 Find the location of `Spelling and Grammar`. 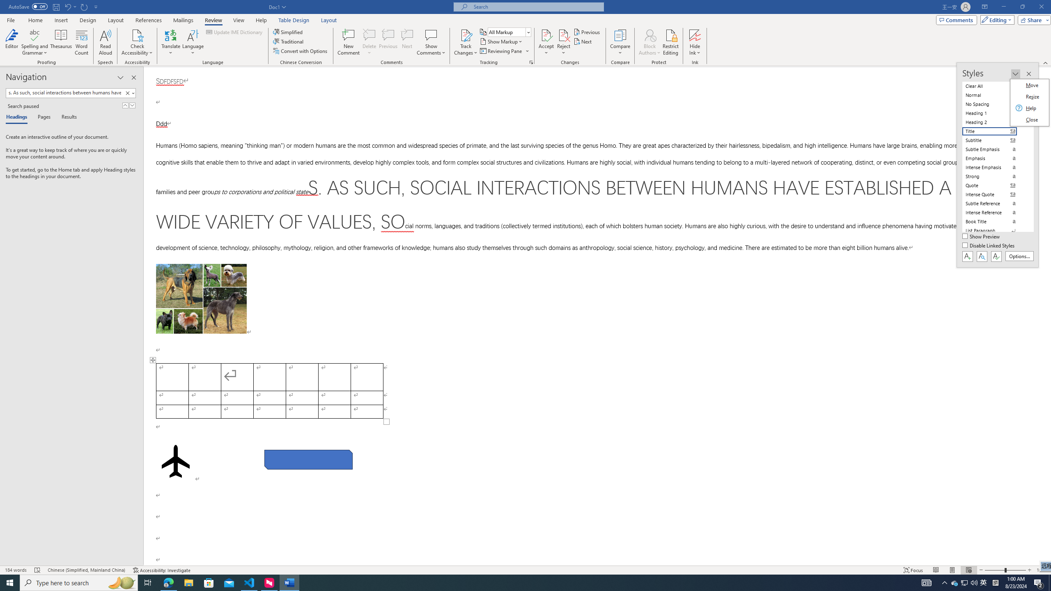

Spelling and Grammar is located at coordinates (35, 42).